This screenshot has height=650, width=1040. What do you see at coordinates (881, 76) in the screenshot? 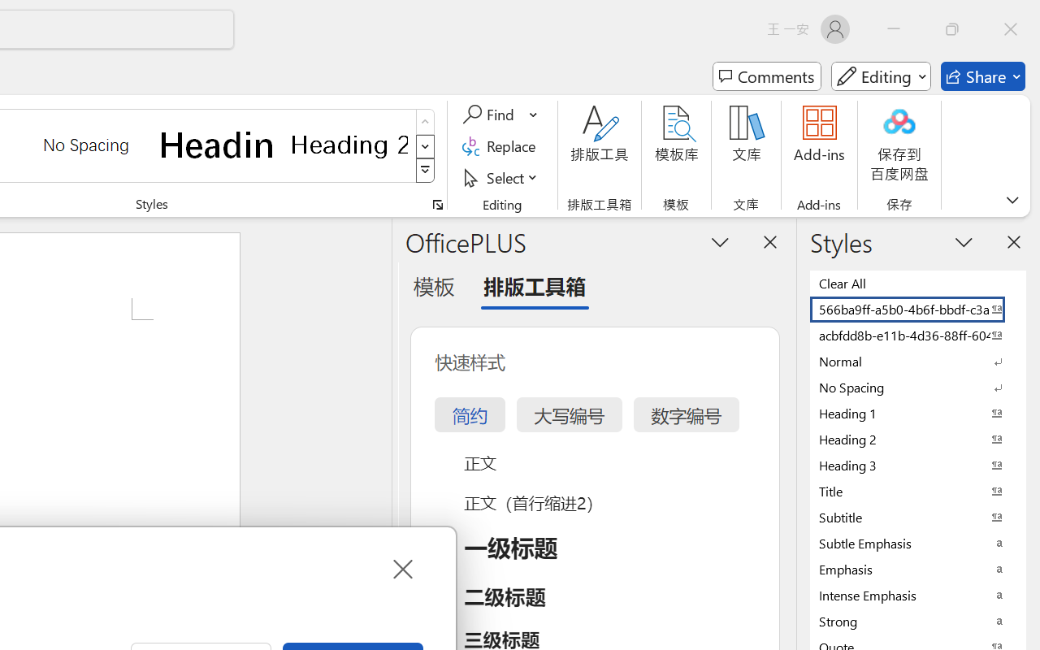
I see `Mode` at bounding box center [881, 76].